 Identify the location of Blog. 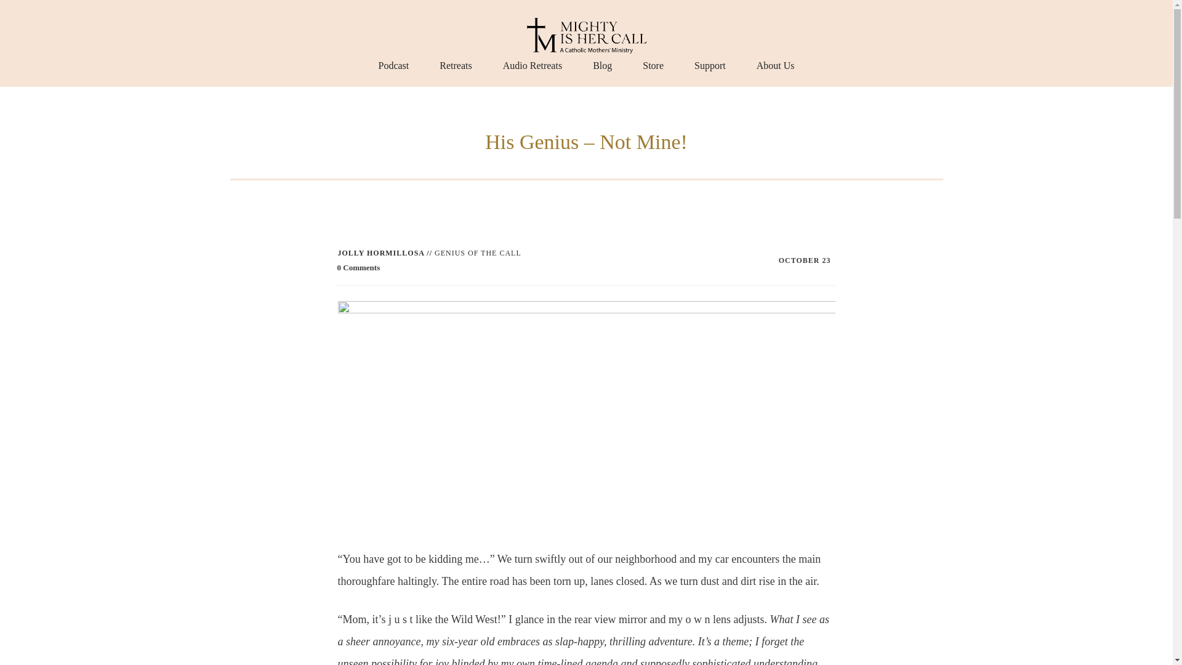
(602, 65).